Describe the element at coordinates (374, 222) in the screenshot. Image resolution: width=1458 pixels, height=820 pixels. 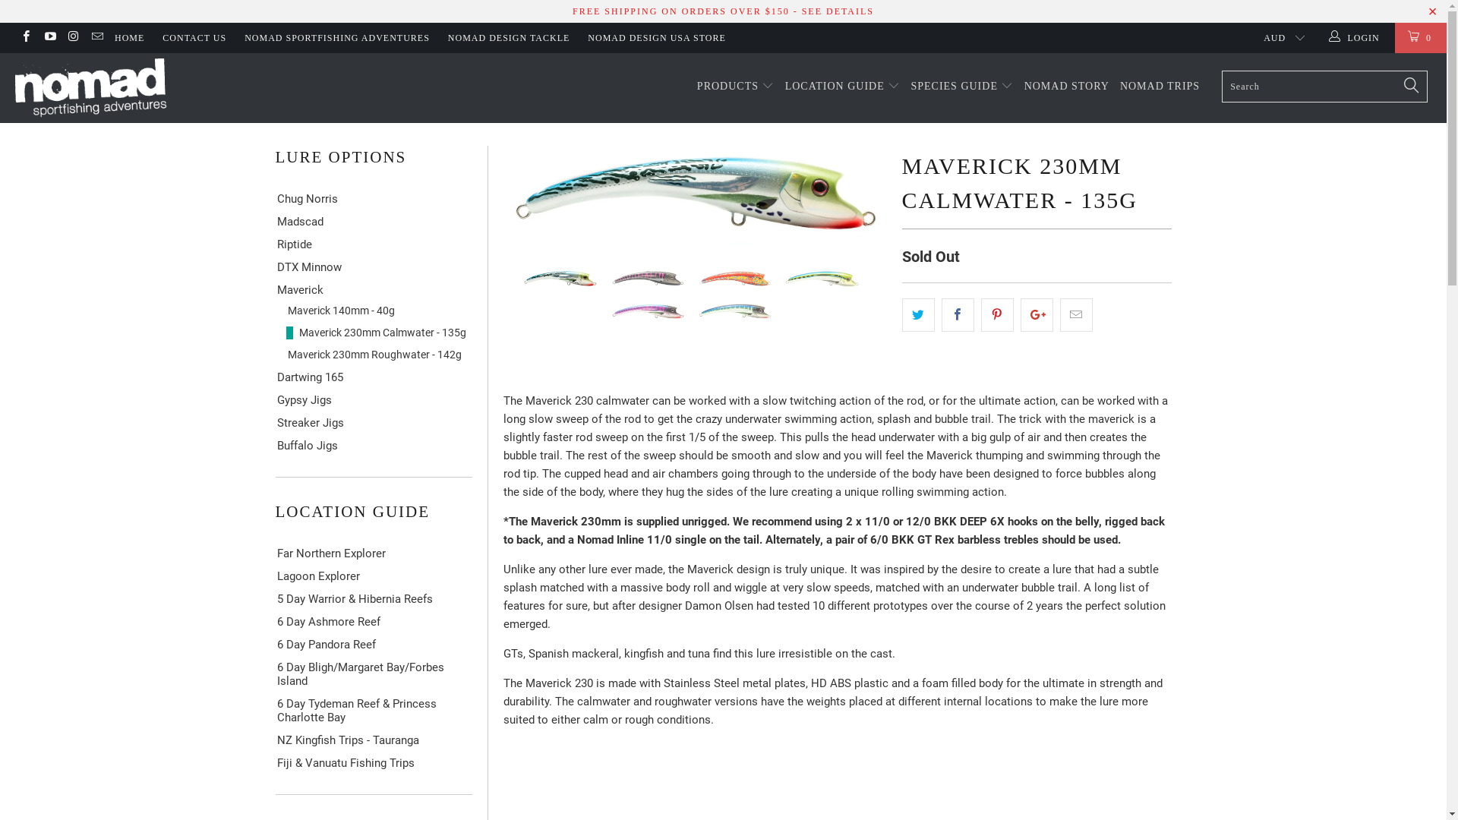
I see `Madscad` at that location.